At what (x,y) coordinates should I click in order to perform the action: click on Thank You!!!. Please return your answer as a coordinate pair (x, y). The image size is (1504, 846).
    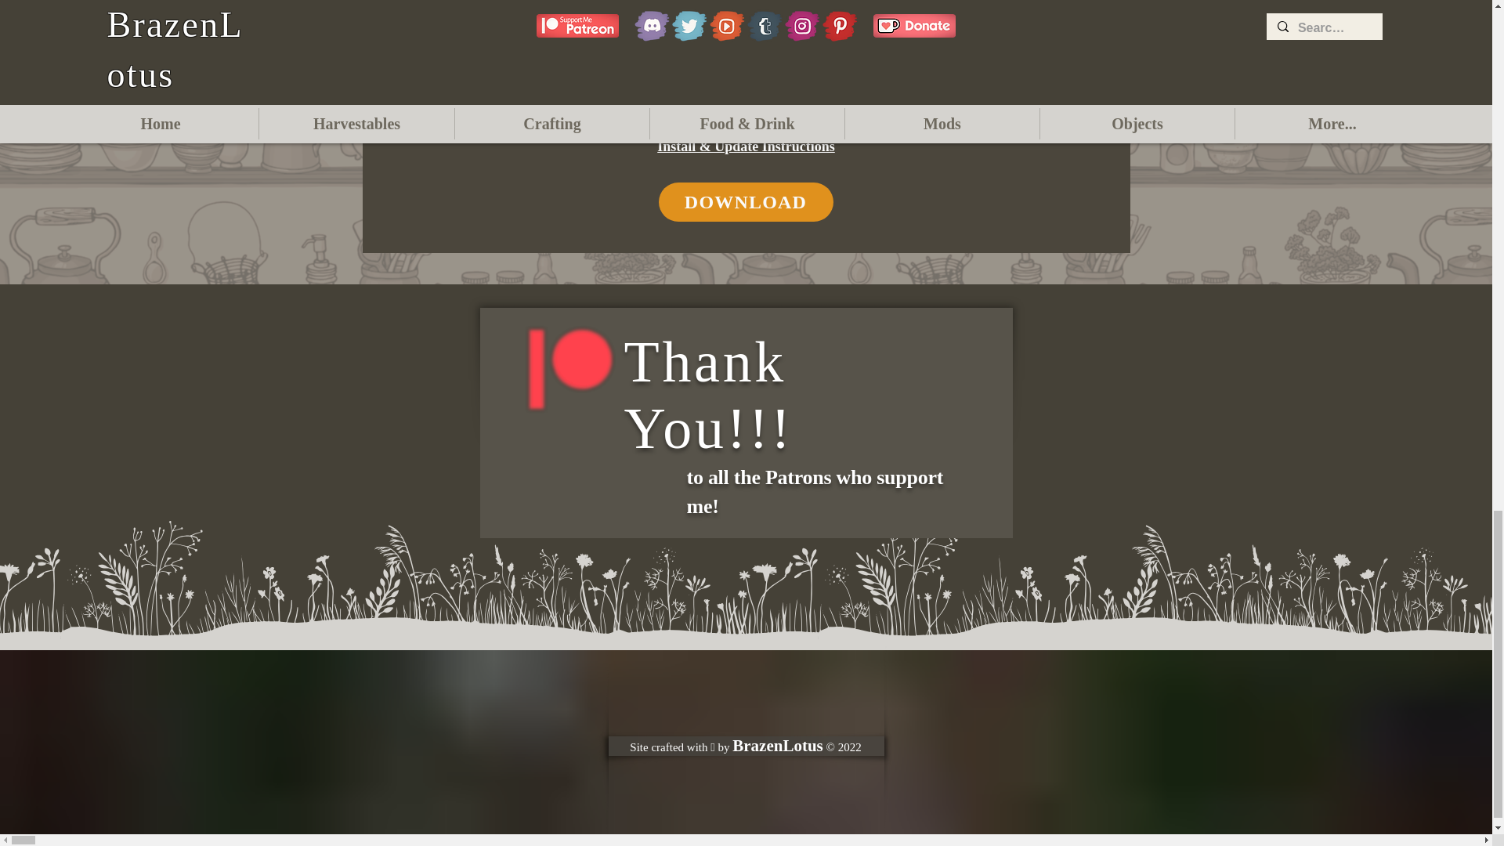
    Looking at the image, I should click on (708, 395).